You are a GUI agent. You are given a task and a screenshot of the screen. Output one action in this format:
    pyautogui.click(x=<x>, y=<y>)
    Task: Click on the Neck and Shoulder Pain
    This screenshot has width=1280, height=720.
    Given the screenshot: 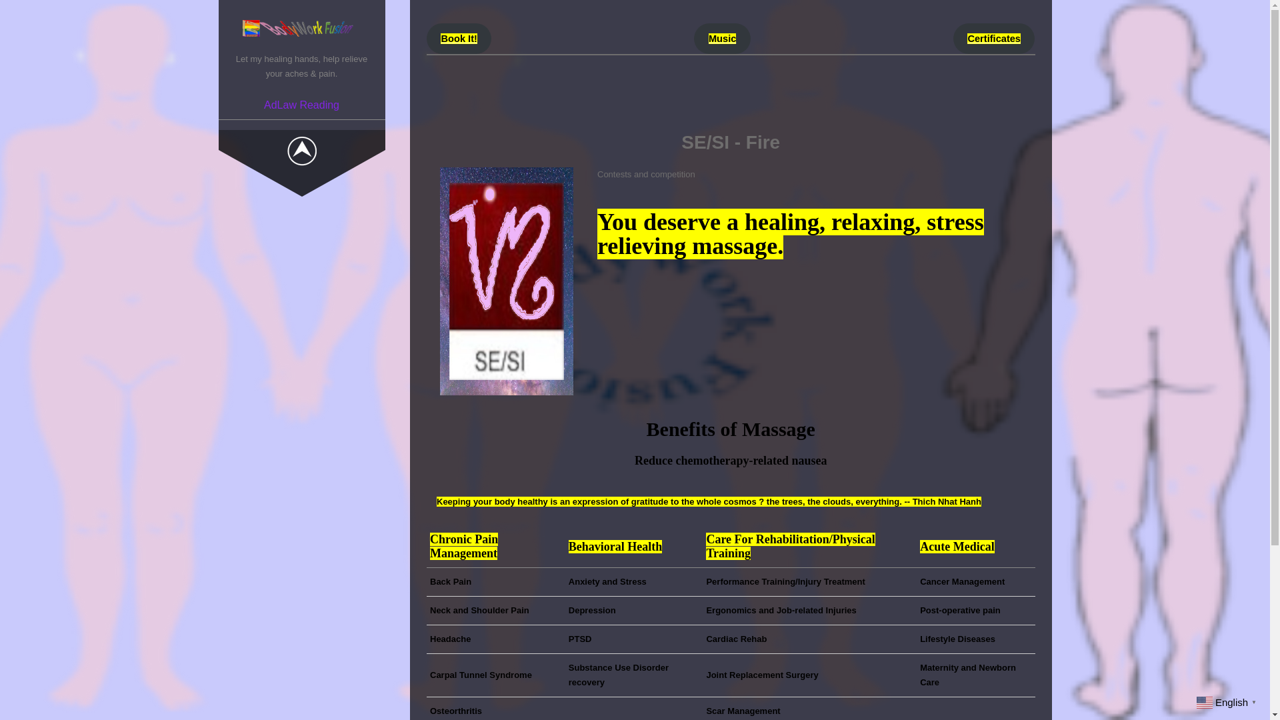 What is the action you would take?
    pyautogui.click(x=480, y=611)
    